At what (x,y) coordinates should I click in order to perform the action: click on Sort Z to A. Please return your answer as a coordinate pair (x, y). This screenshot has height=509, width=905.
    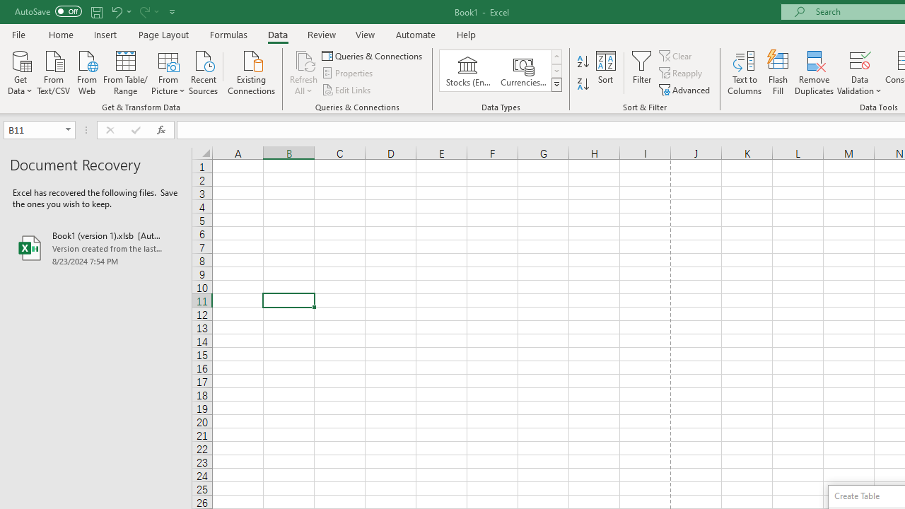
    Looking at the image, I should click on (583, 85).